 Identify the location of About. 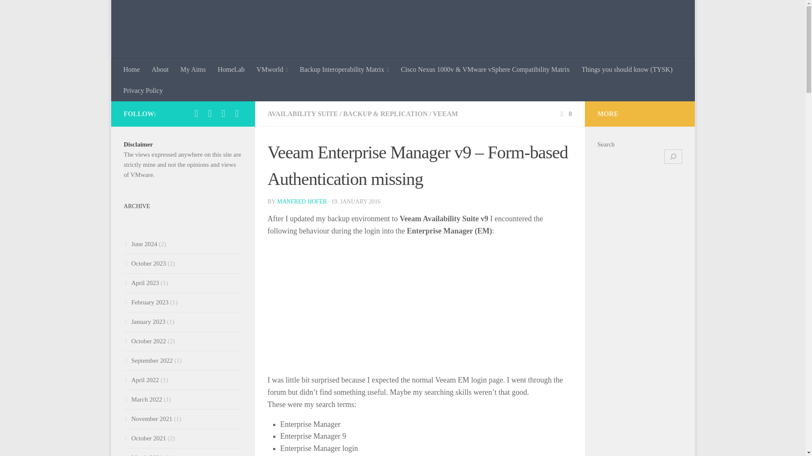
(160, 70).